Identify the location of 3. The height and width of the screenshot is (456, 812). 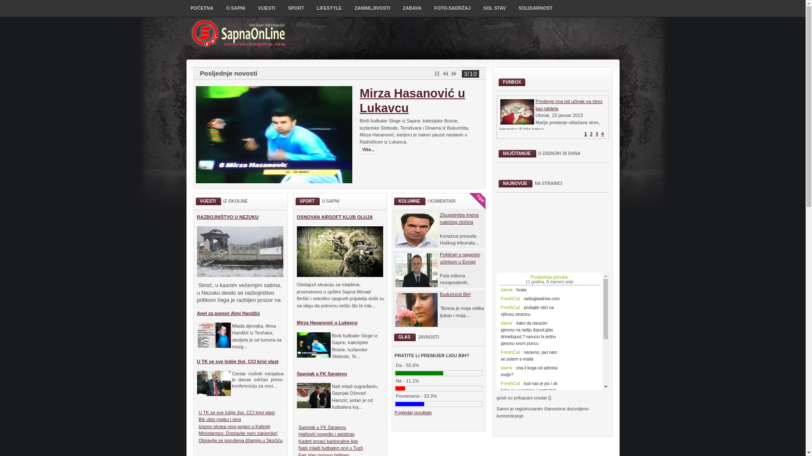
(597, 134).